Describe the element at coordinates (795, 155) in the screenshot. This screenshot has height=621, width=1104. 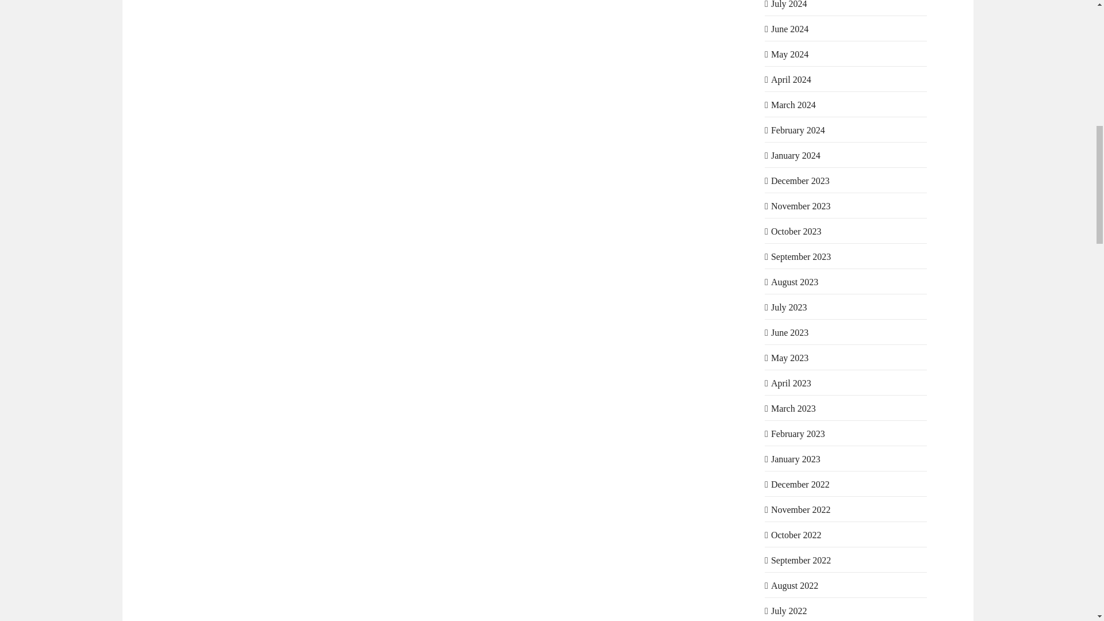
I see `January 2024` at that location.